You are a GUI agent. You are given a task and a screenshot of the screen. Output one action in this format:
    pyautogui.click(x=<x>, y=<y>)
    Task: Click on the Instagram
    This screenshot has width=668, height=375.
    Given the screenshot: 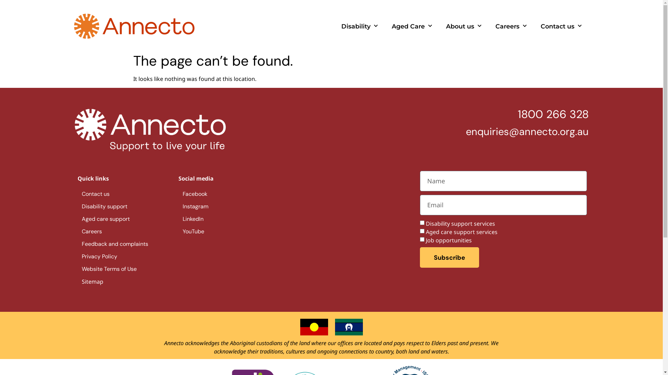 What is the action you would take?
    pyautogui.click(x=195, y=206)
    